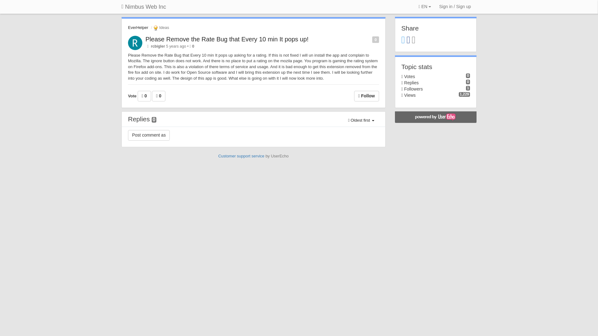 The width and height of the screenshot is (598, 336). Describe the element at coordinates (143, 7) in the screenshot. I see `Nimbus Web Inc` at that location.